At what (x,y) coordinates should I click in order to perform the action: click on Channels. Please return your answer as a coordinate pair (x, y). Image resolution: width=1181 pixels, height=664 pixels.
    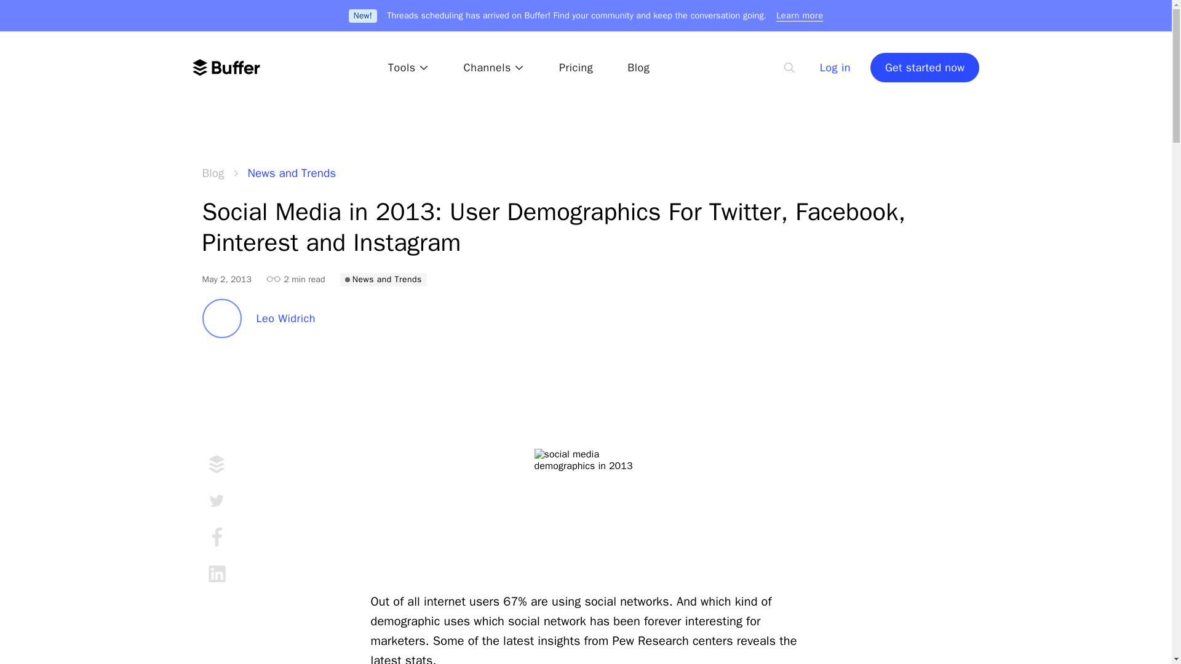
    Looking at the image, I should click on (494, 68).